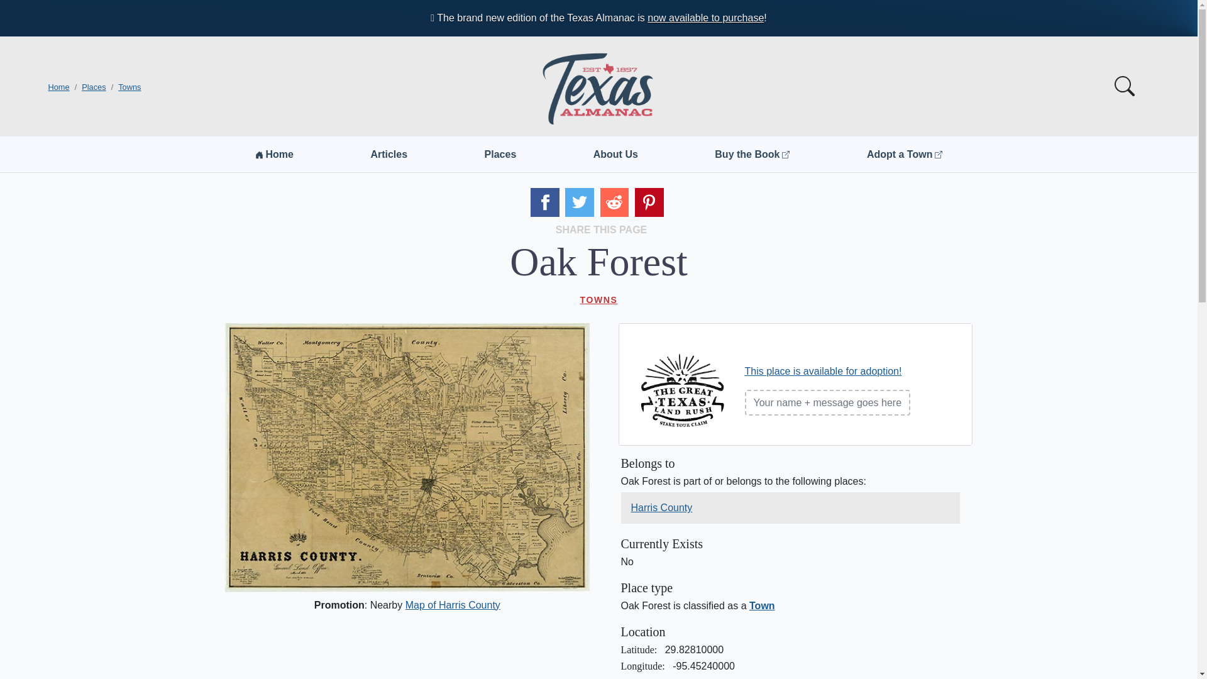 This screenshot has width=1207, height=679. Describe the element at coordinates (662, 507) in the screenshot. I see `Harris County` at that location.